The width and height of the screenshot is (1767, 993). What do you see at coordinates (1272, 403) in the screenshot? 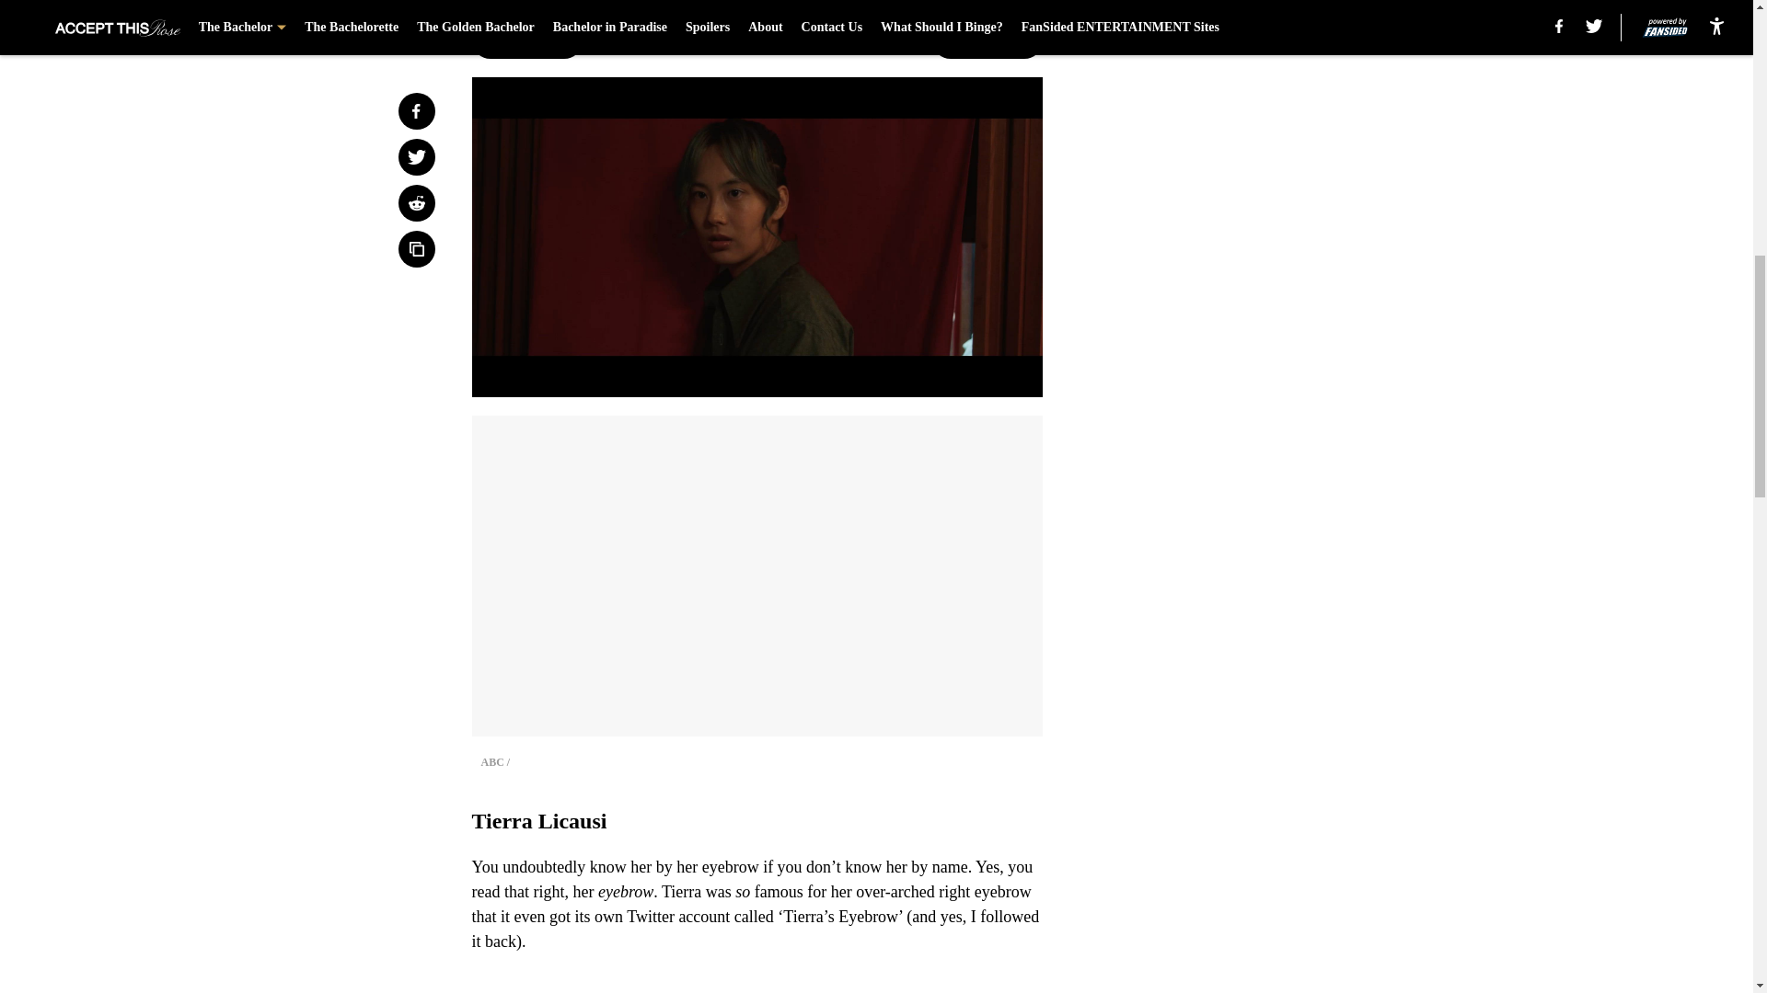
I see `3rd party ad content` at bounding box center [1272, 403].